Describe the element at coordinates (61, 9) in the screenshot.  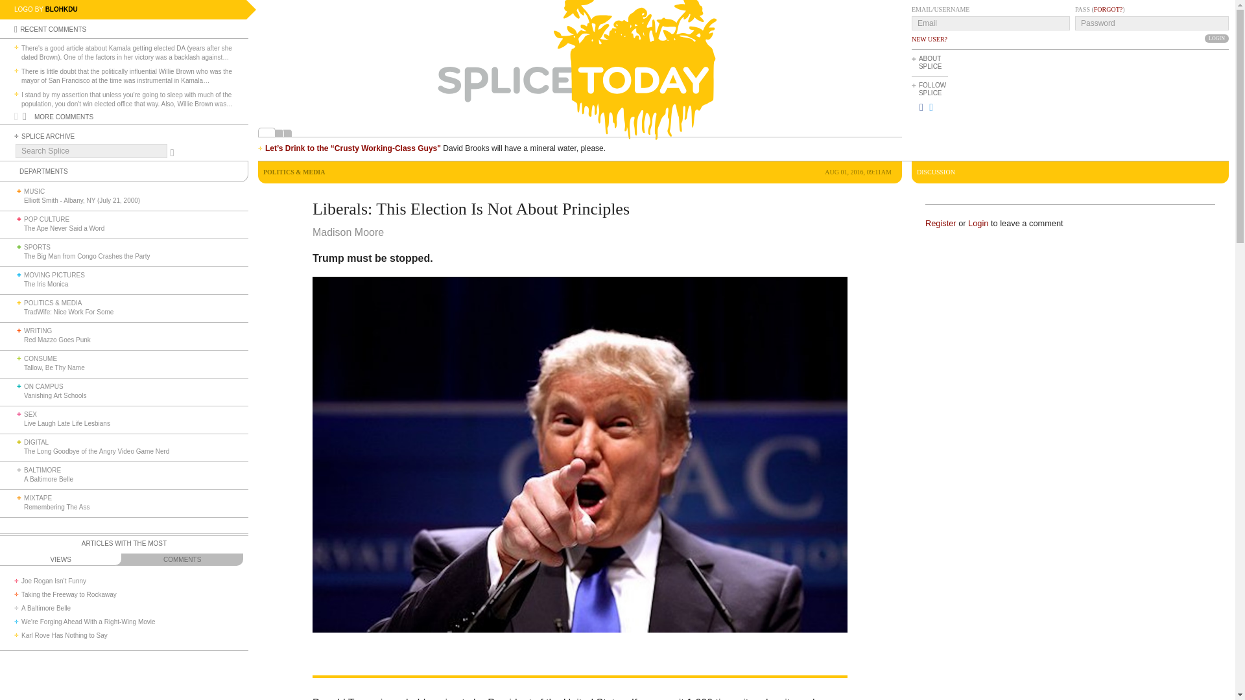
I see `BLOHKDU` at that location.